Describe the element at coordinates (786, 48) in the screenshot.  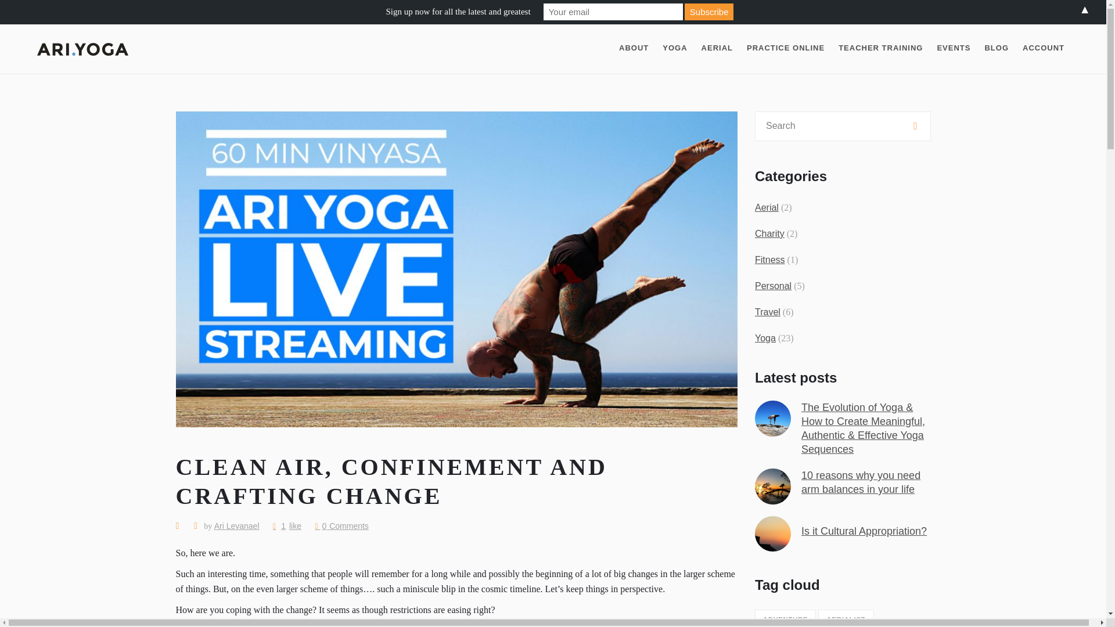
I see `PRACTICE ONLINE` at that location.